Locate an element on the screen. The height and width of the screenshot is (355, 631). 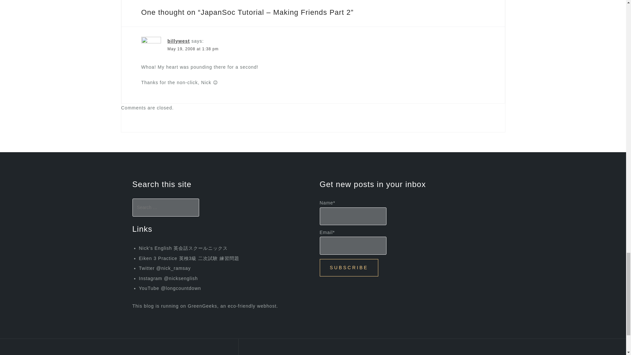
My old YouTube channel is located at coordinates (170, 288).